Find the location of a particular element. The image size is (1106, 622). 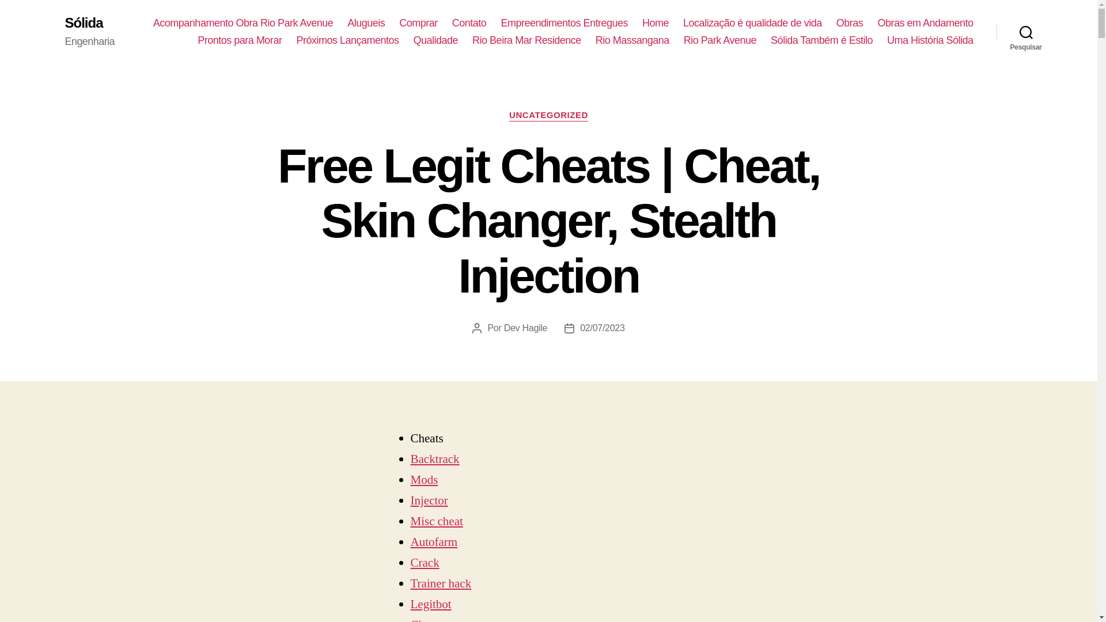

Contato is located at coordinates (469, 23).